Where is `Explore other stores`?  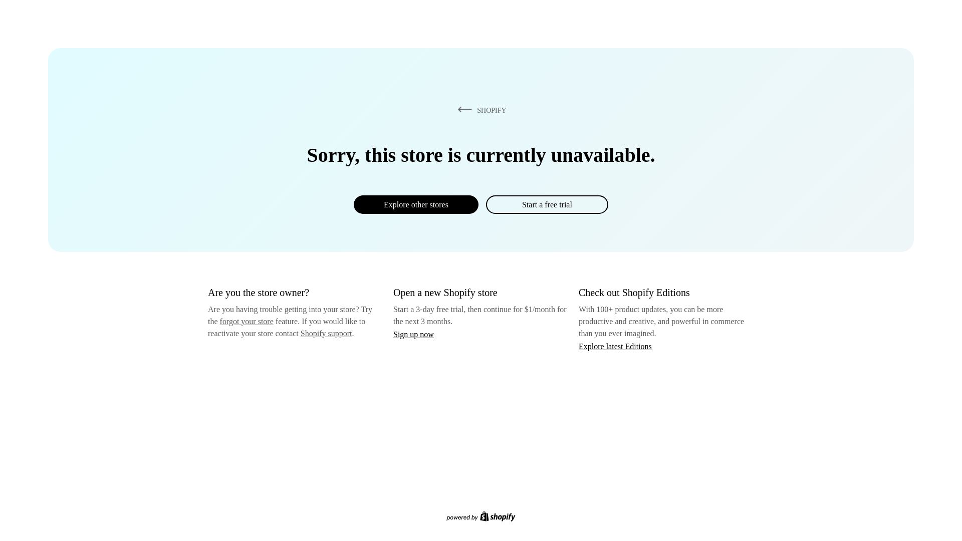
Explore other stores is located at coordinates (416, 204).